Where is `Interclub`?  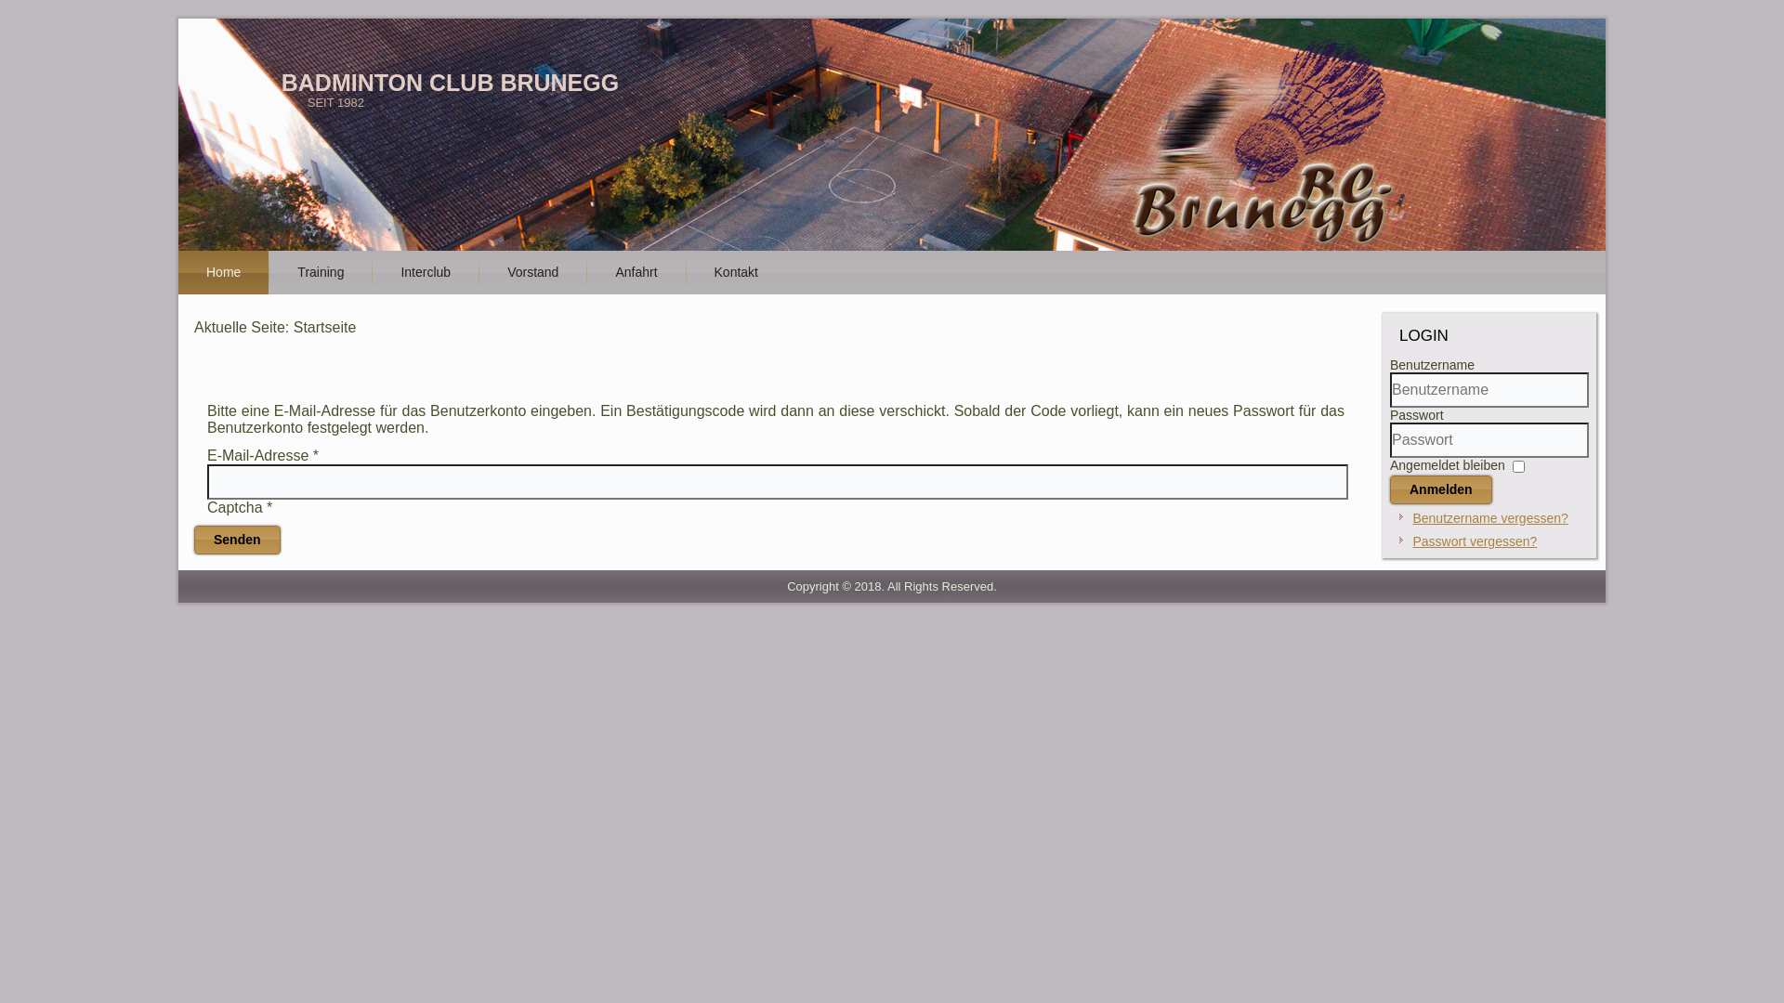
Interclub is located at coordinates (426, 273).